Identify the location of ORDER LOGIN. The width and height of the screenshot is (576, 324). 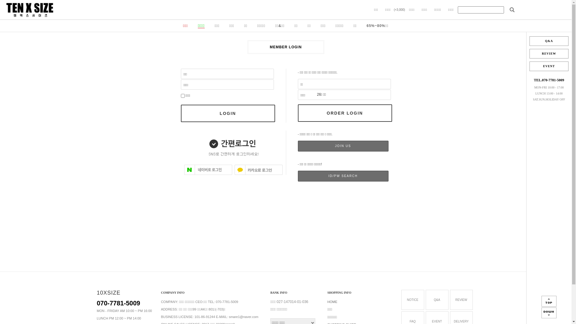
(345, 113).